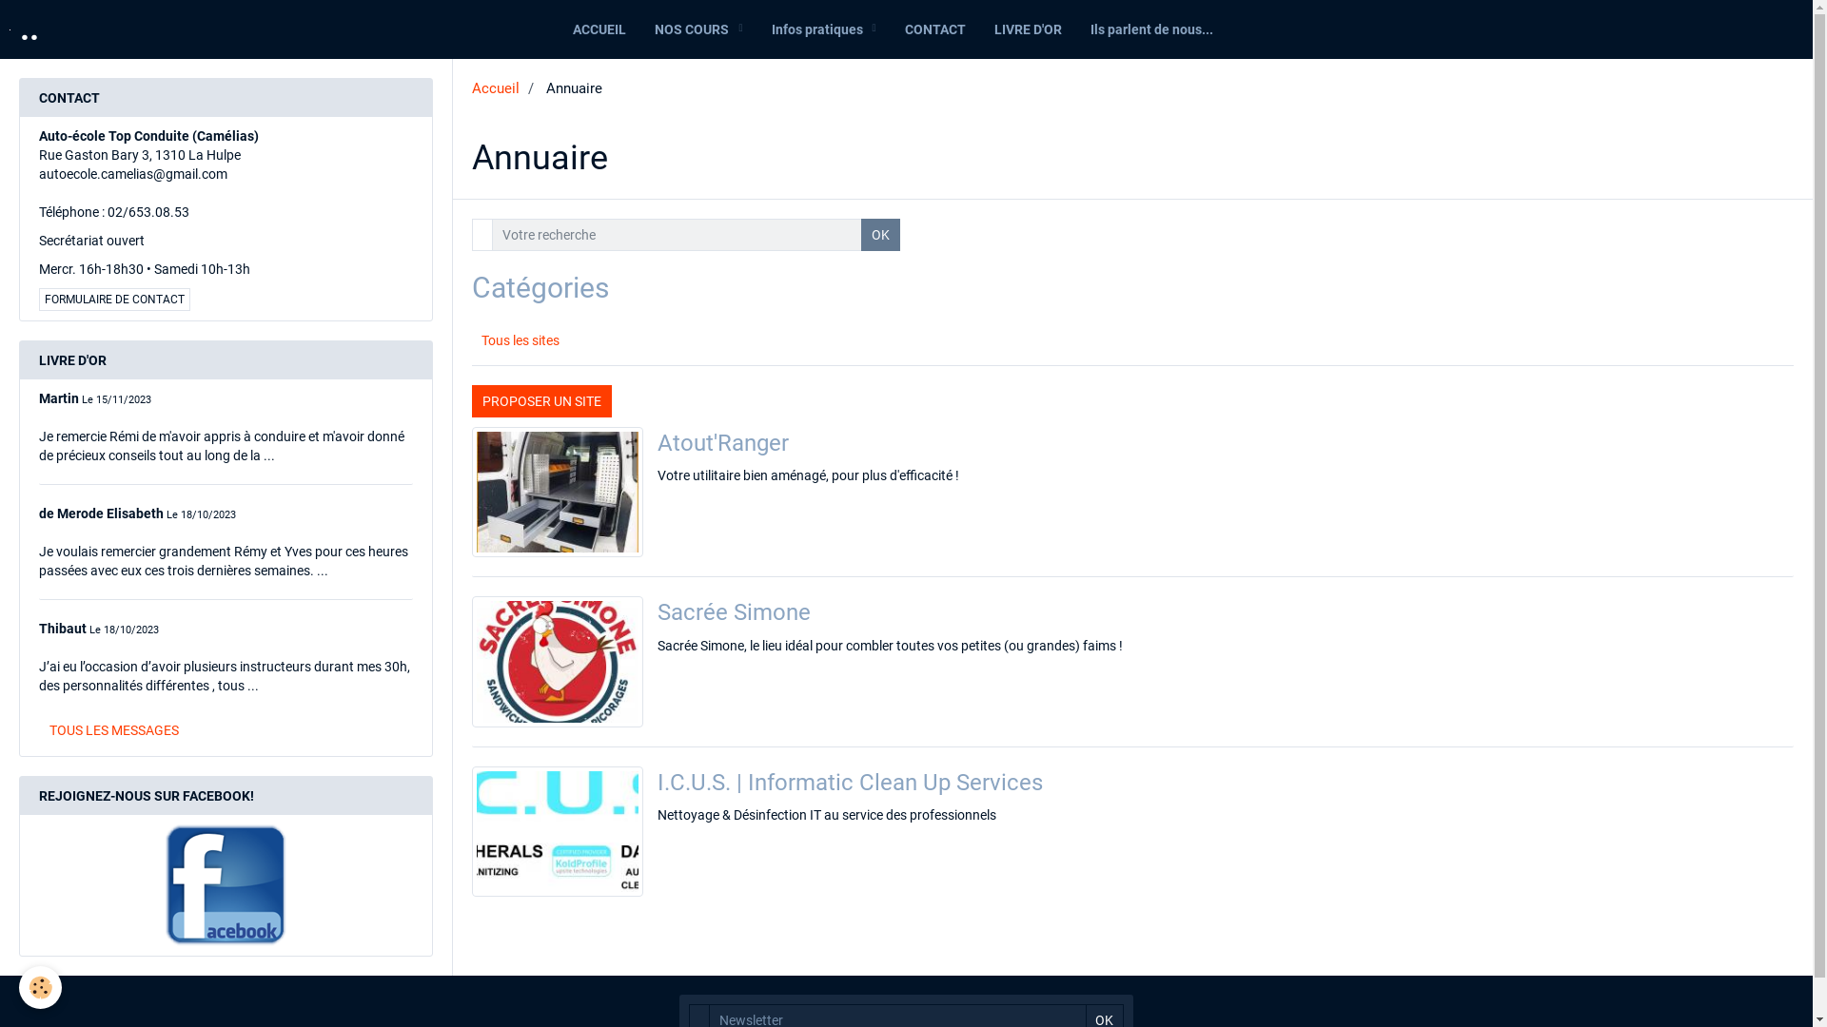 The height and width of the screenshot is (1027, 1827). Describe the element at coordinates (638, 340) in the screenshot. I see `Tous les sites` at that location.